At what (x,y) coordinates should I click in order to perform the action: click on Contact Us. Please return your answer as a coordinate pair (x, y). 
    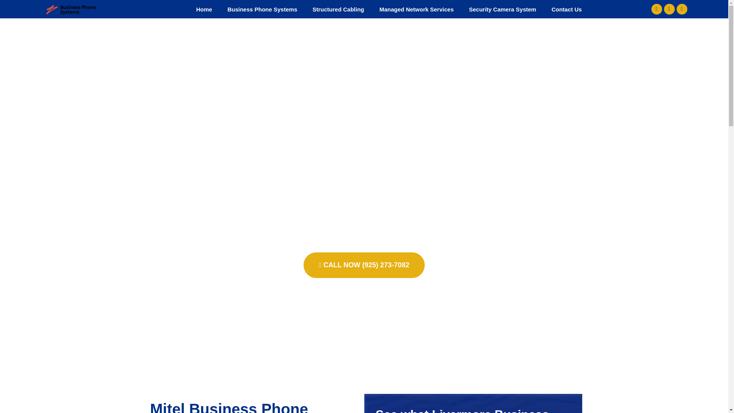
    Looking at the image, I should click on (567, 9).